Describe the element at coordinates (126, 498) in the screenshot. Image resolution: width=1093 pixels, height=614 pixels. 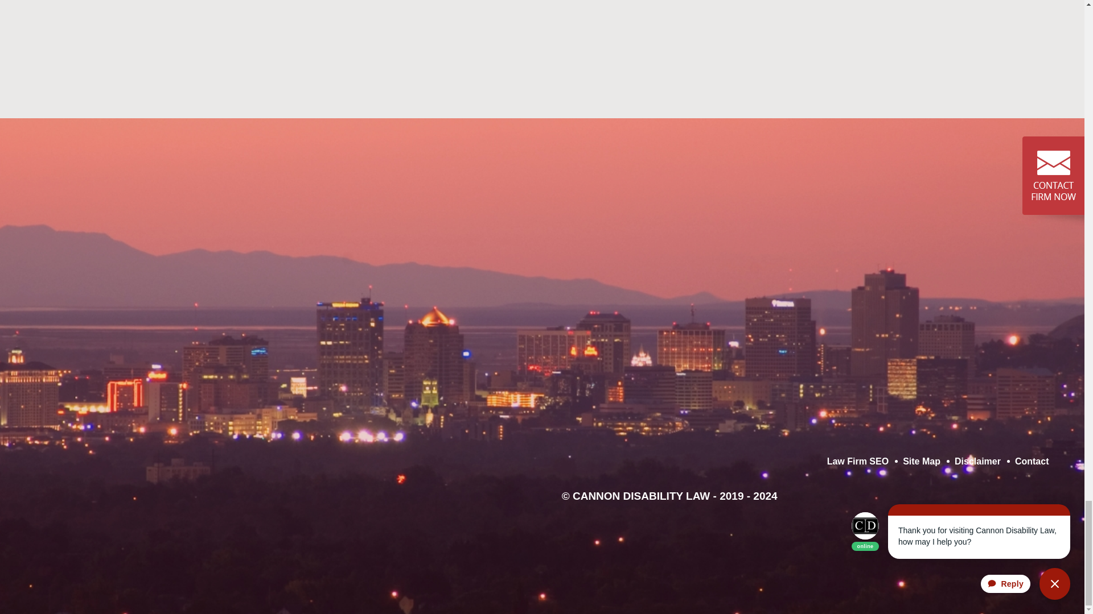
I see `Twitter` at that location.